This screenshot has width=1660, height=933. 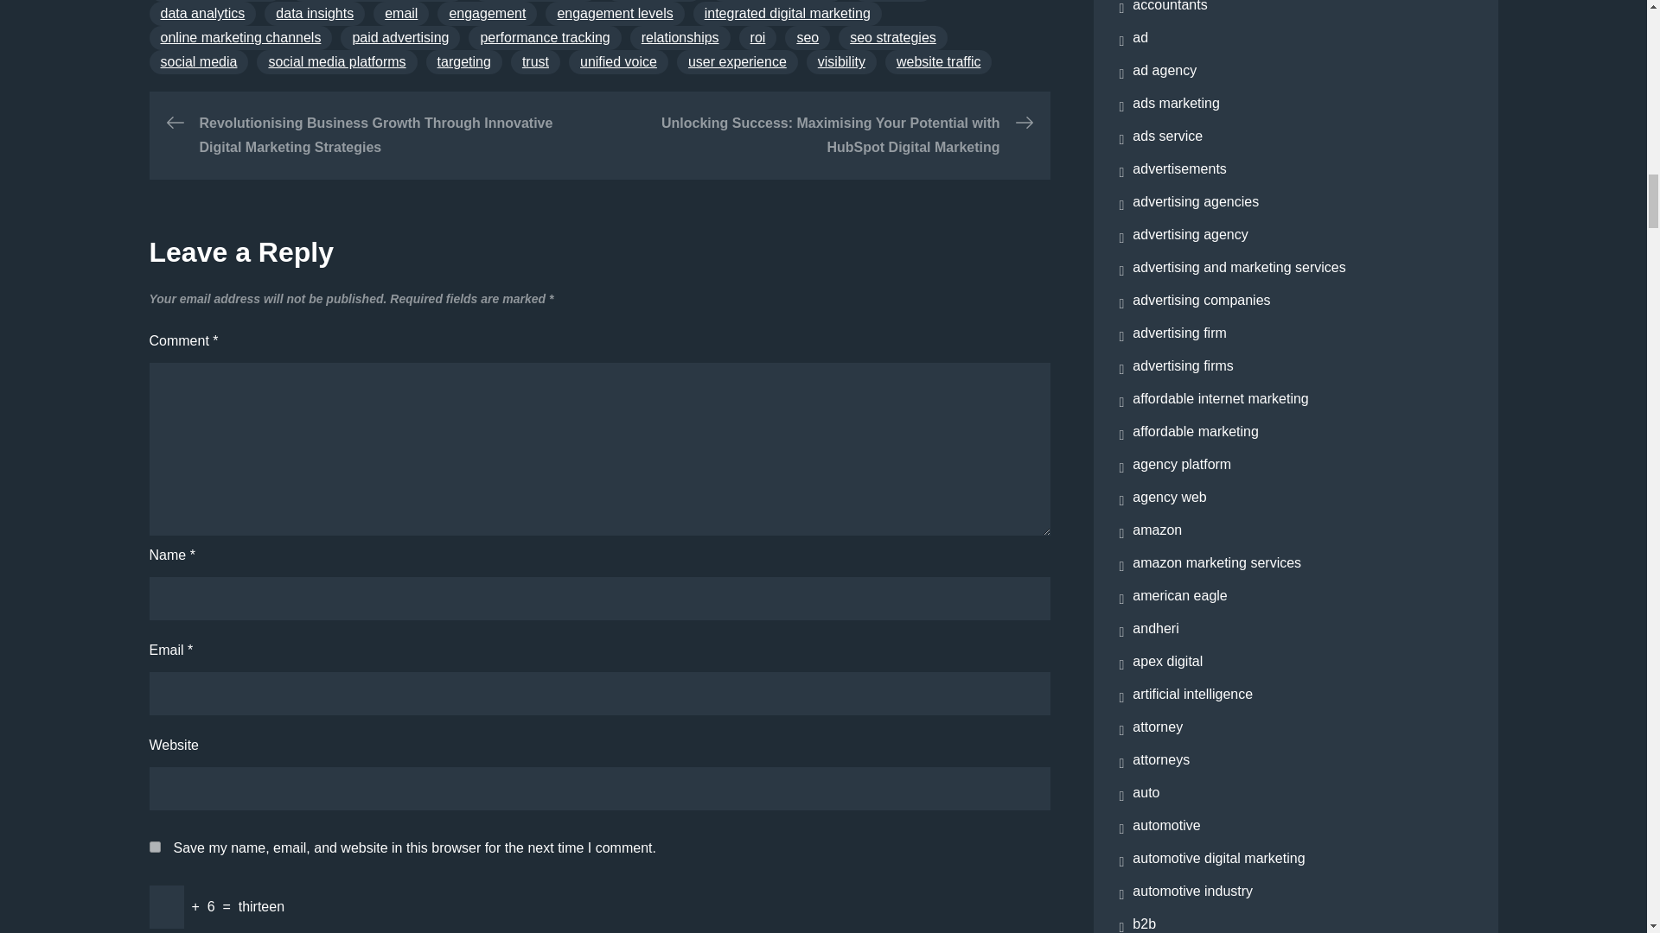 What do you see at coordinates (892, 1) in the screenshot?
I see `credibility` at bounding box center [892, 1].